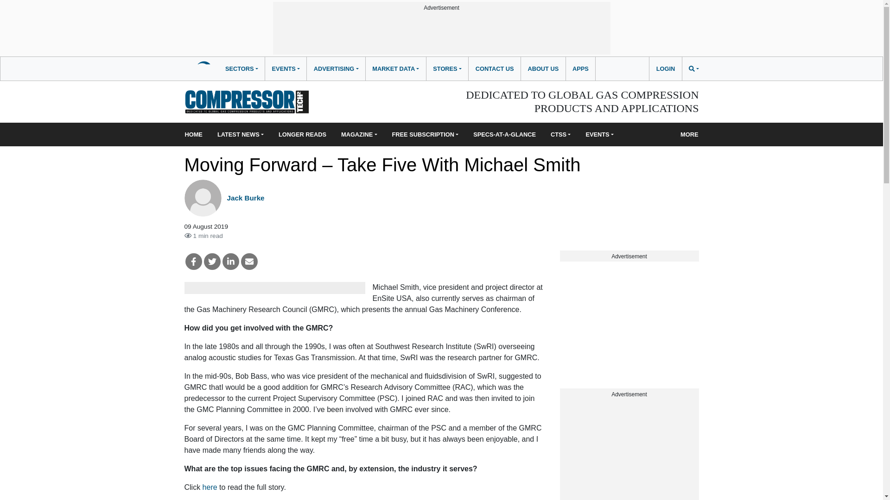  I want to click on Share this page on Twitter, so click(212, 261).